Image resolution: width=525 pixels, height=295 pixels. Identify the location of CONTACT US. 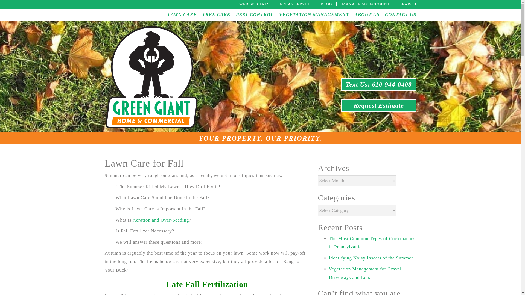
(400, 14).